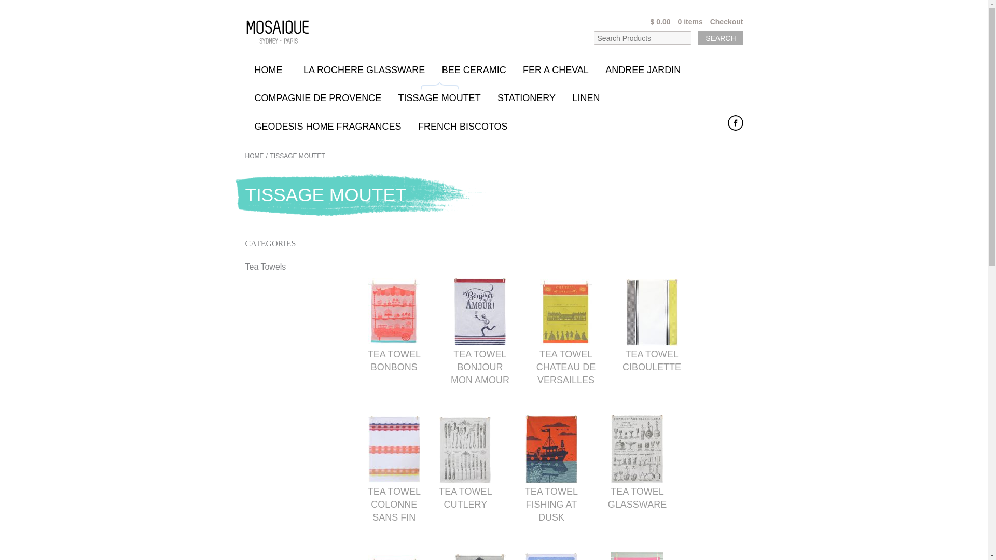  Describe the element at coordinates (277, 32) in the screenshot. I see `Mosaique` at that location.